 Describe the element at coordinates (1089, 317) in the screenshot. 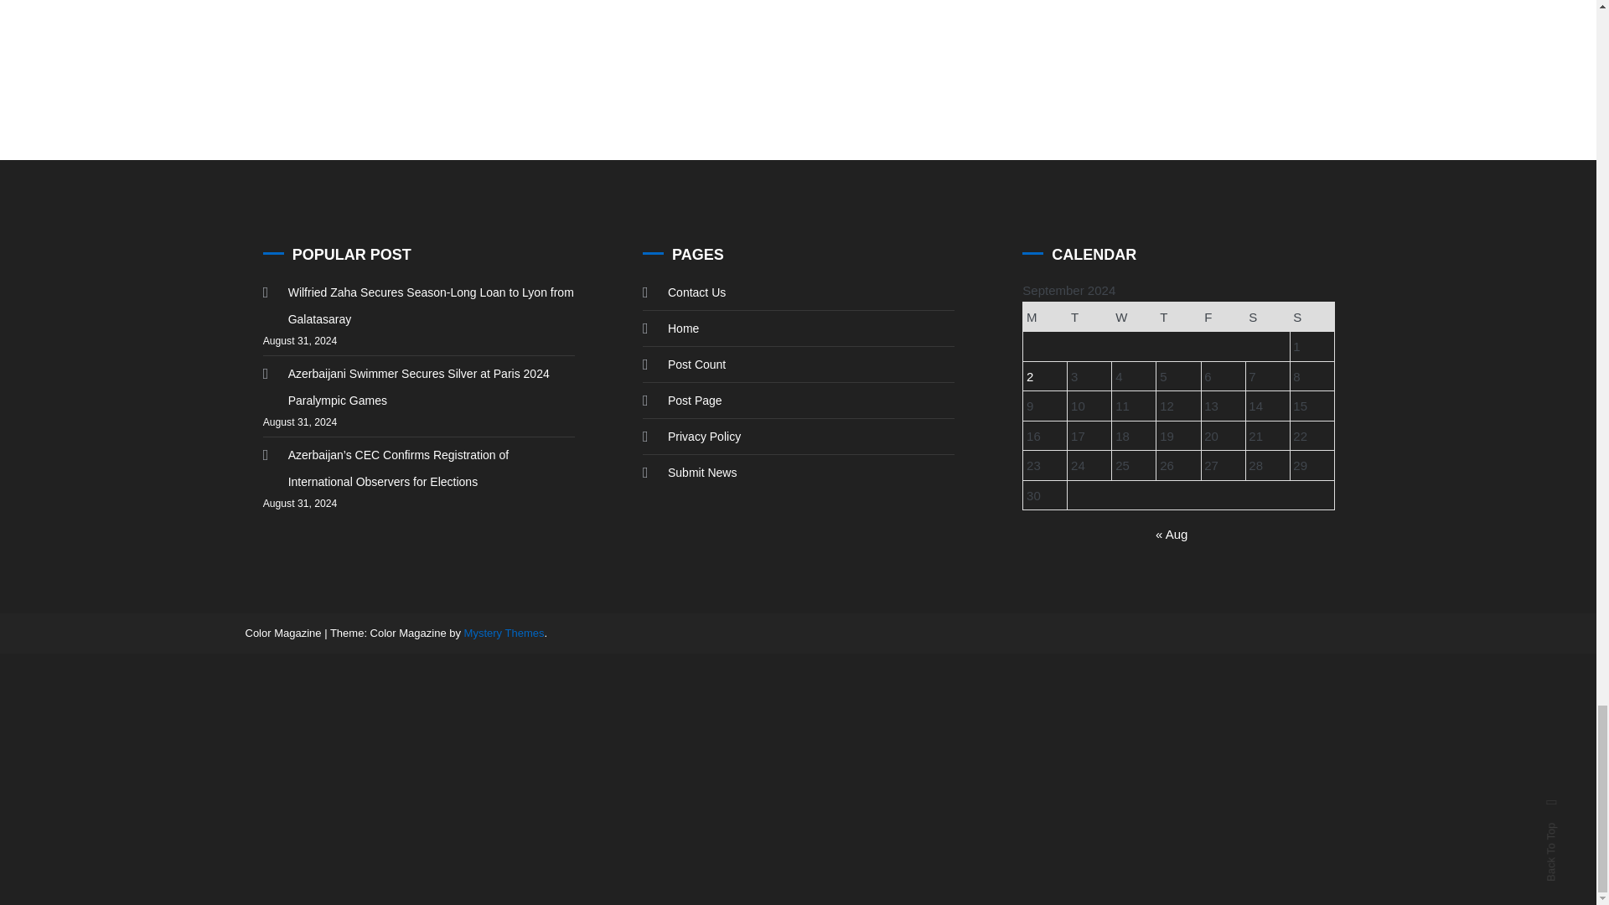

I see `Tuesday` at that location.